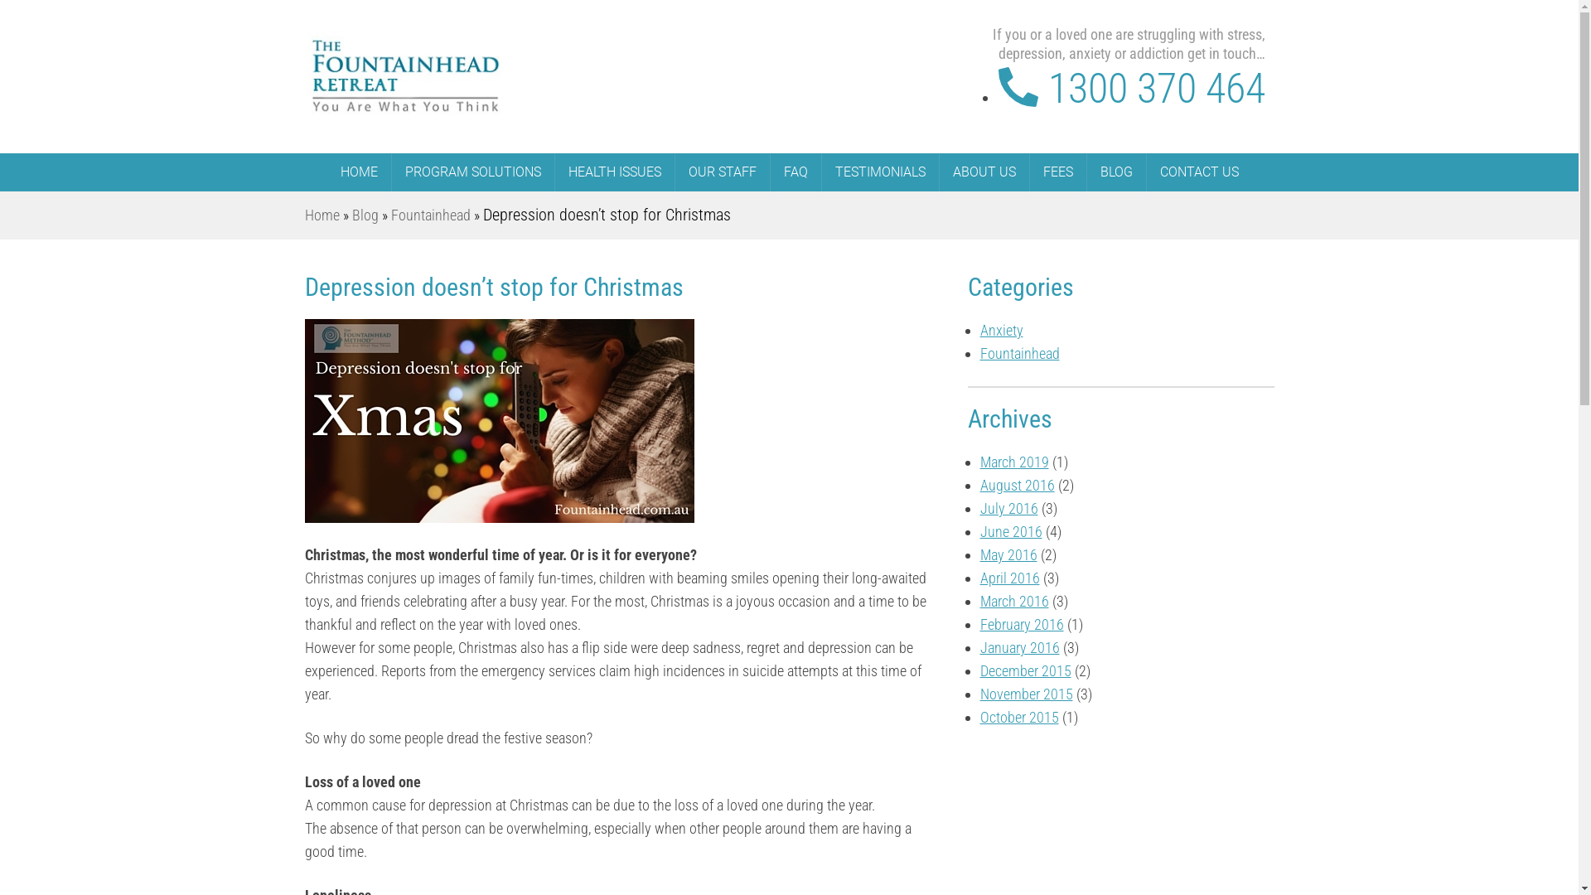  Describe the element at coordinates (1019, 718) in the screenshot. I see `October 2015` at that location.